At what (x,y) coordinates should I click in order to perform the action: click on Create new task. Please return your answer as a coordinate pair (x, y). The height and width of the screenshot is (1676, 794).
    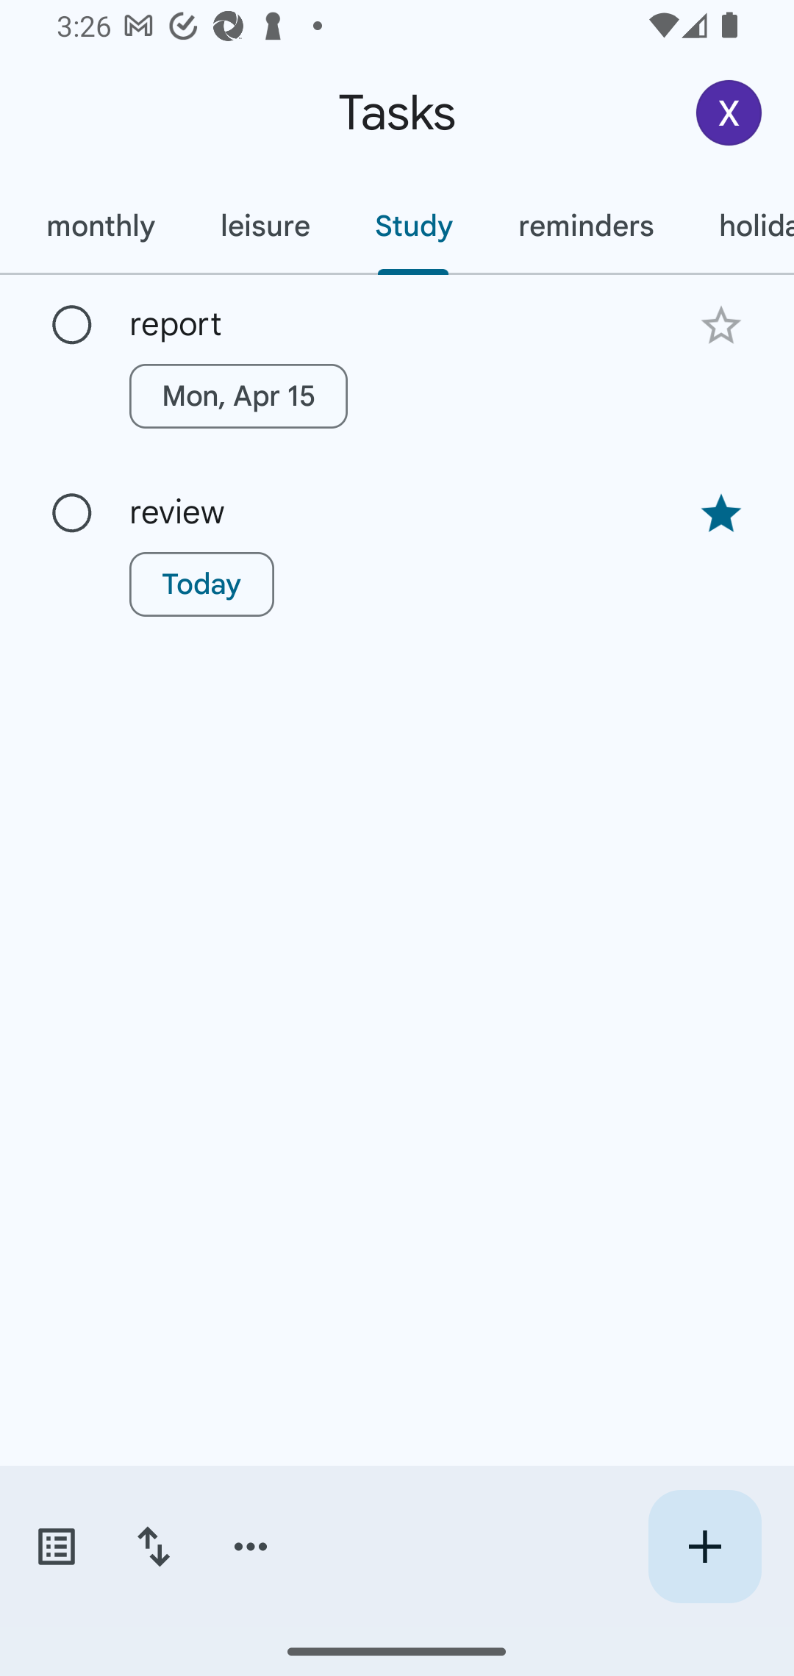
    Looking at the image, I should click on (704, 1547).